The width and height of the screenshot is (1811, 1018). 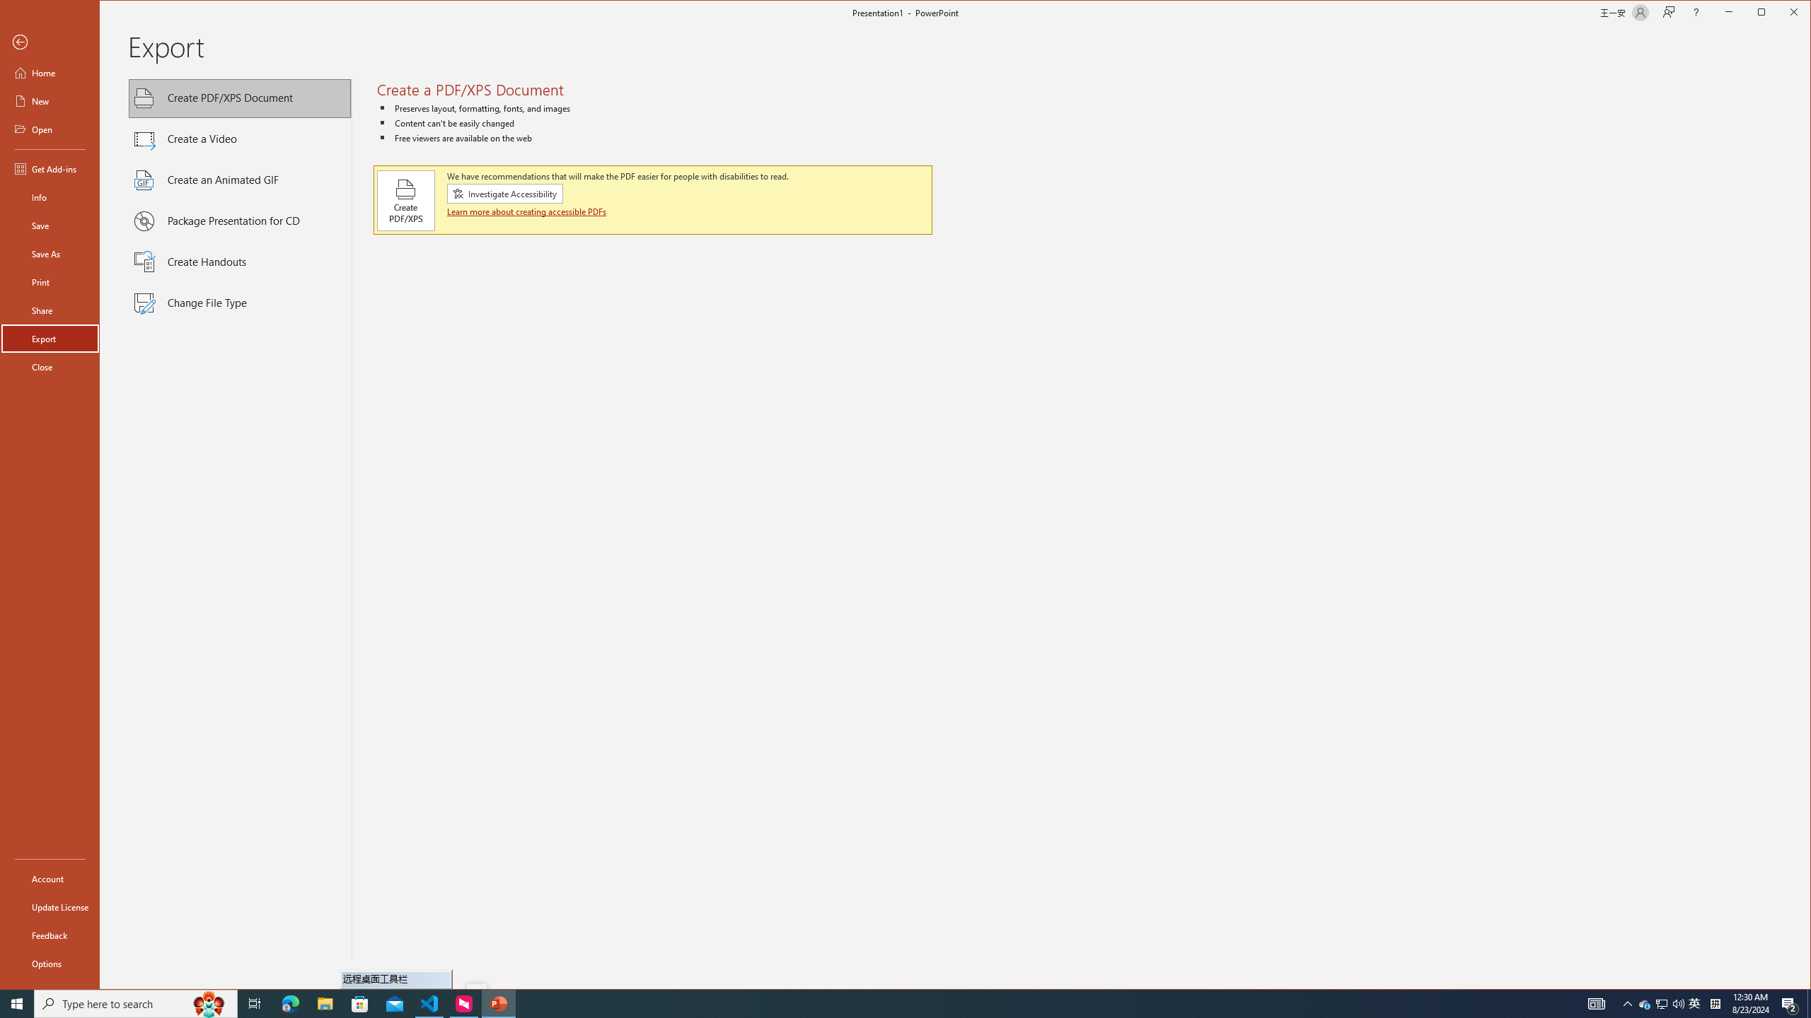 I want to click on Learn more about creating accessible PDFs, so click(x=528, y=211).